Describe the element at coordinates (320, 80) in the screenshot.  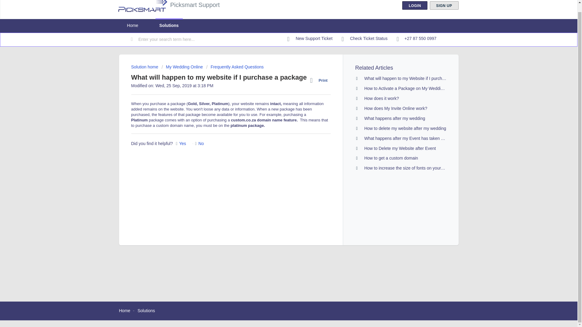
I see `Print this Article` at that location.